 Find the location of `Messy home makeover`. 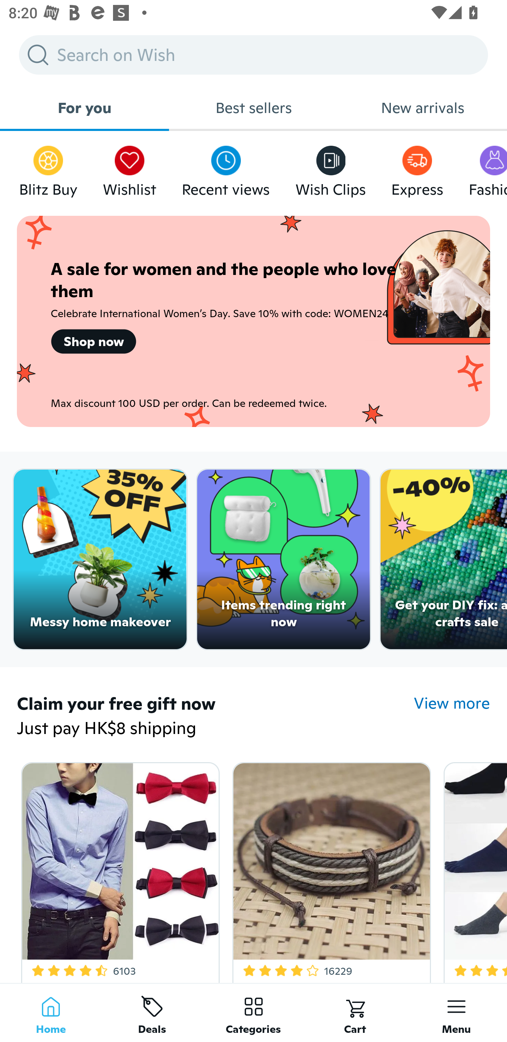

Messy home makeover is located at coordinates (100, 559).